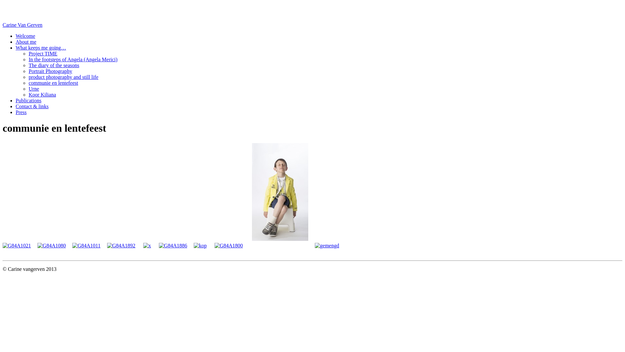 The image size is (625, 352). Describe the element at coordinates (25, 36) in the screenshot. I see `Welcome` at that location.